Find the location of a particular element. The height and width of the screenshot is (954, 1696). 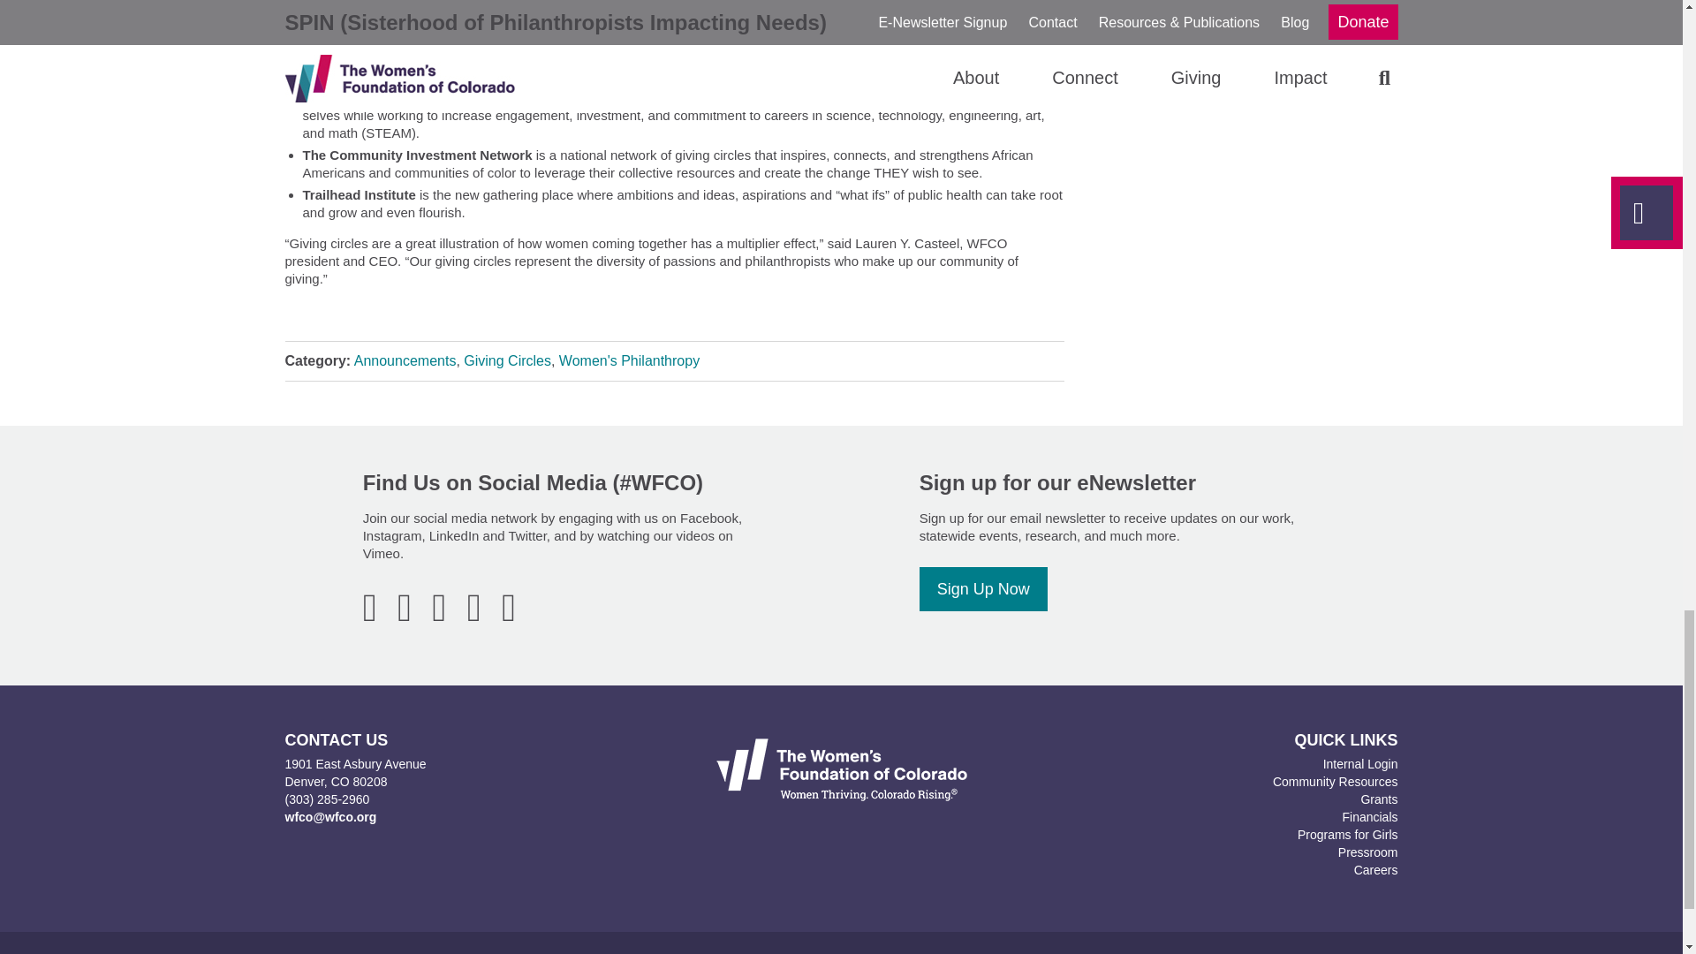

Announcements is located at coordinates (405, 360).